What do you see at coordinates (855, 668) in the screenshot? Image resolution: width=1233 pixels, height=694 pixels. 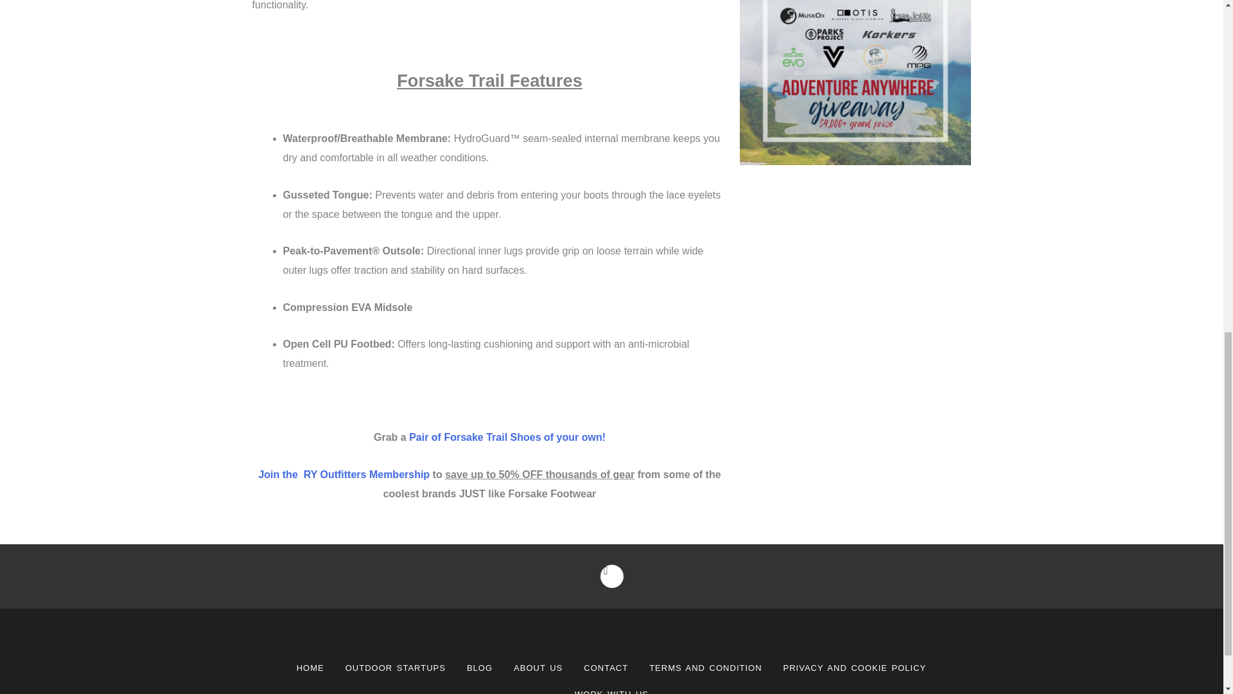 I see `PRIVACY AND COOKIE POLICY` at bounding box center [855, 668].